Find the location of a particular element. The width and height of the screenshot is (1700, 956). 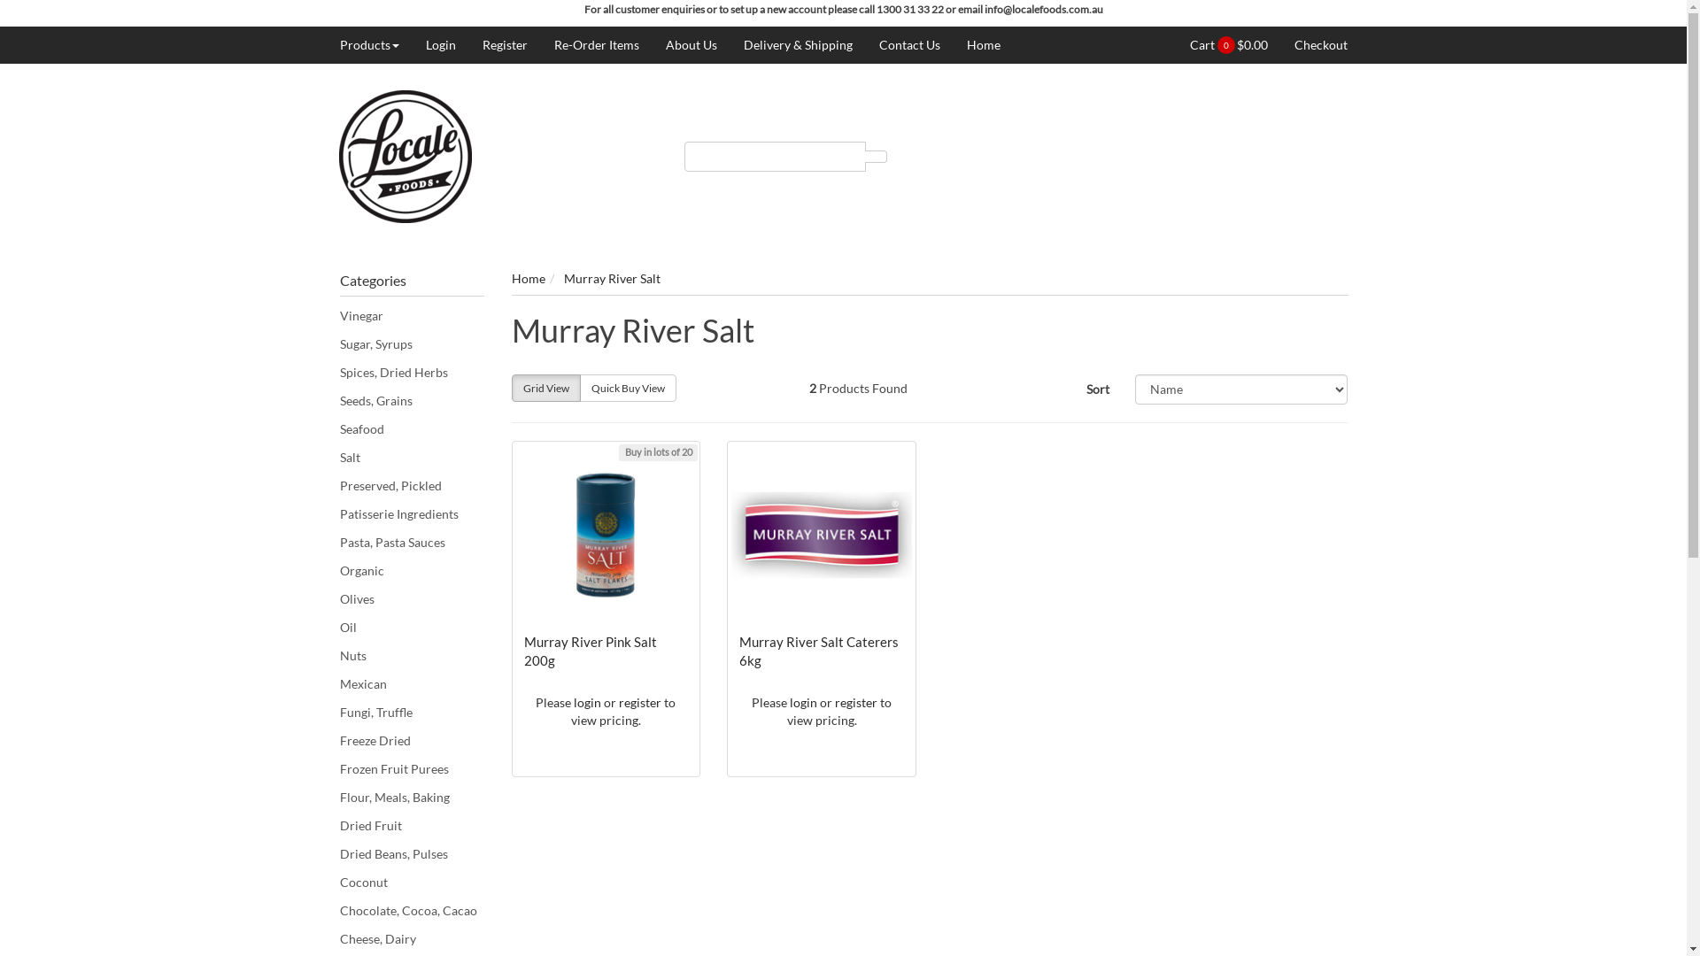

Nuts is located at coordinates (413, 656).